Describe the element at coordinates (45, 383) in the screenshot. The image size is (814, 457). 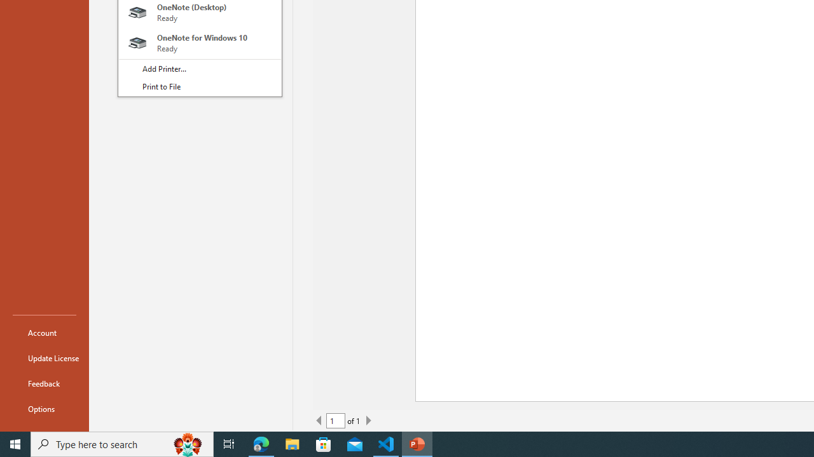
I see `Feedback` at that location.